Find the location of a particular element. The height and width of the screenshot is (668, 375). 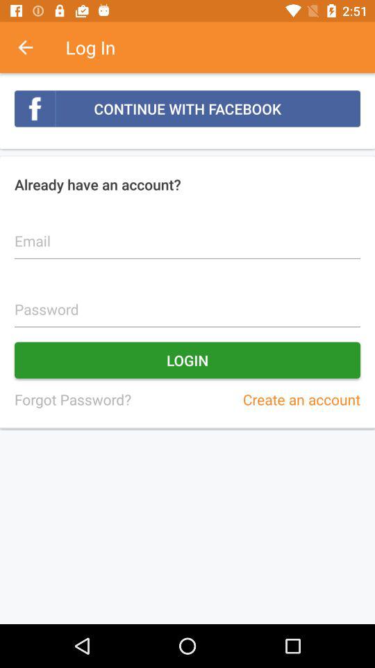

select icon below already have an is located at coordinates (187, 233).